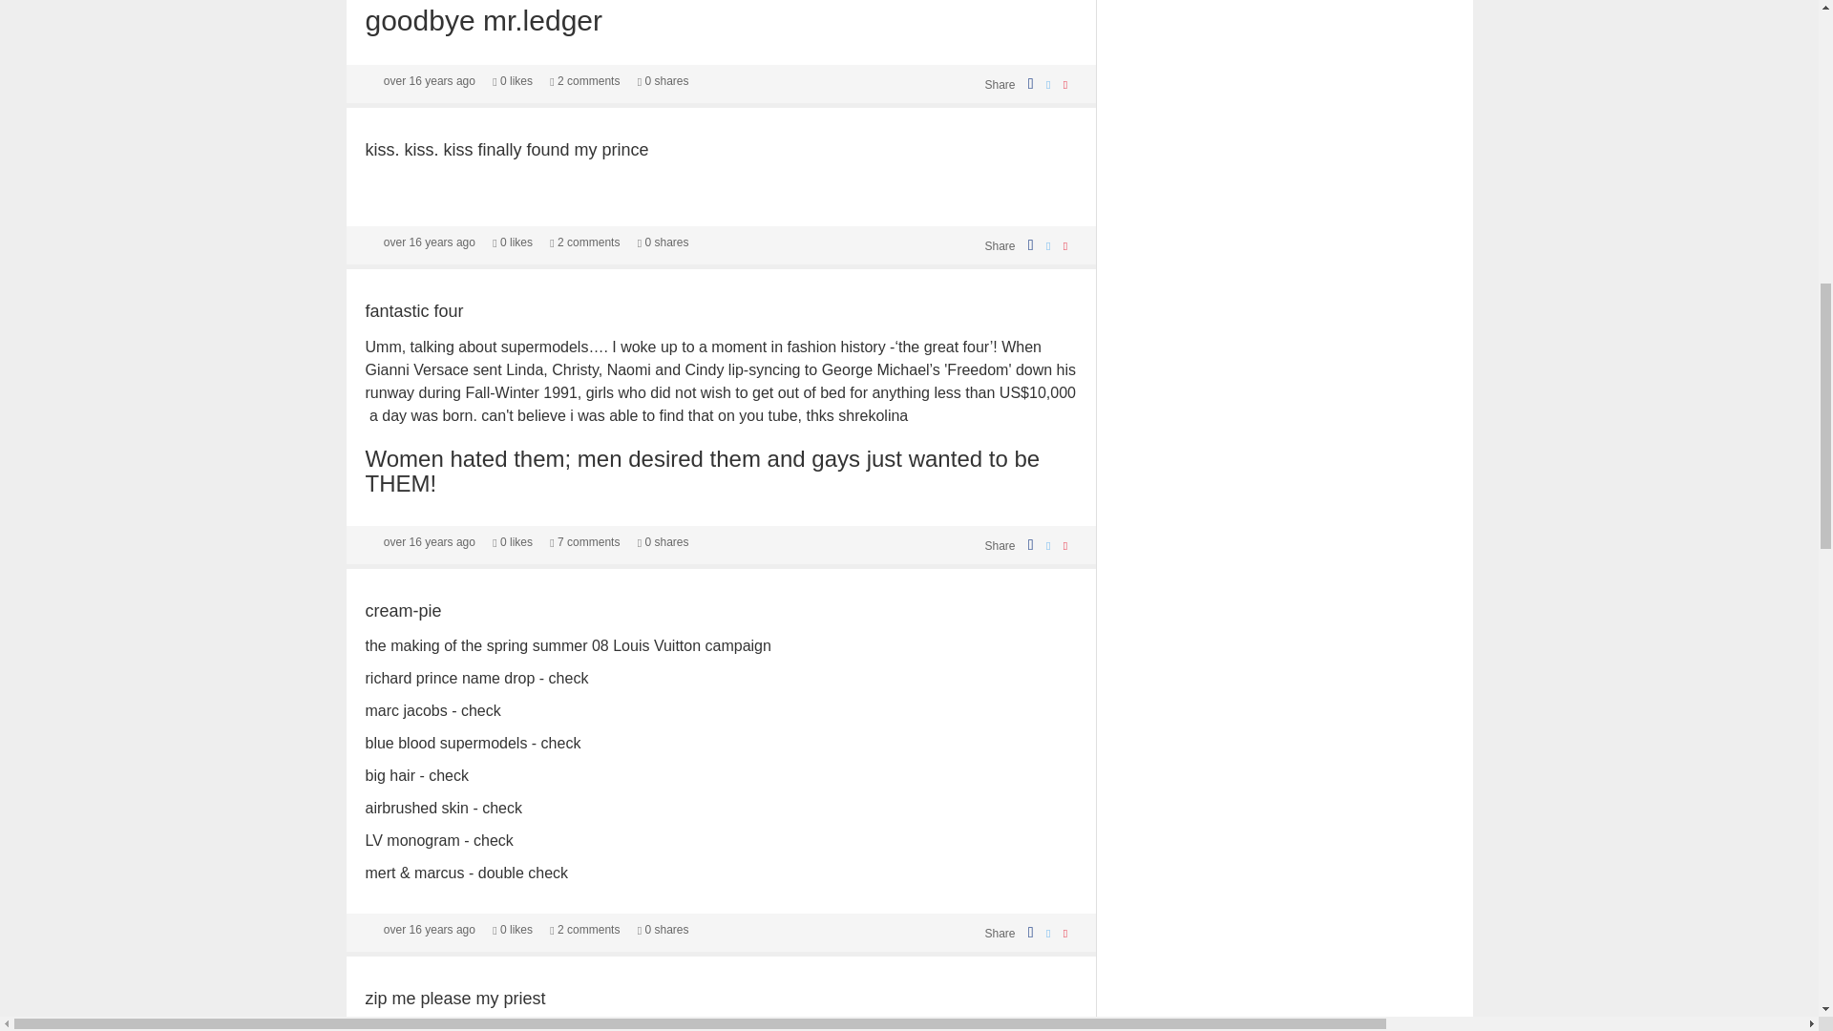 The image size is (1833, 1031). Describe the element at coordinates (429, 242) in the screenshot. I see `over 16 years ago` at that location.